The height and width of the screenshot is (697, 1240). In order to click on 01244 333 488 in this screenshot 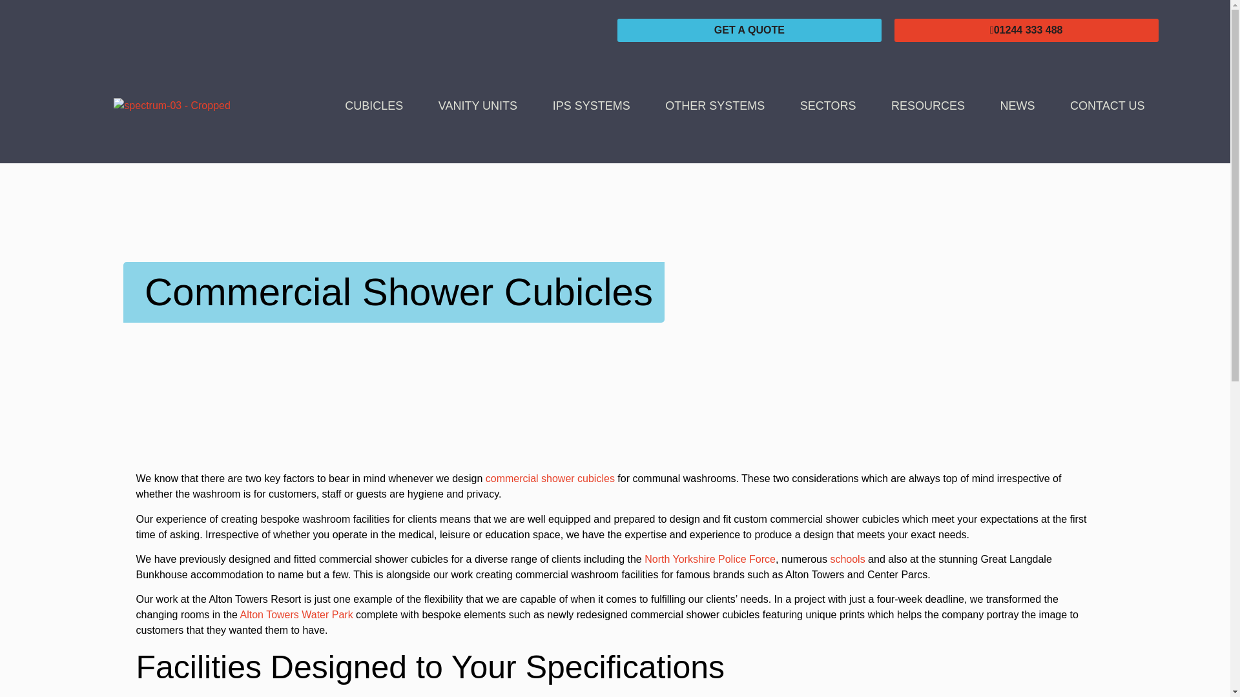, I will do `click(1026, 30)`.